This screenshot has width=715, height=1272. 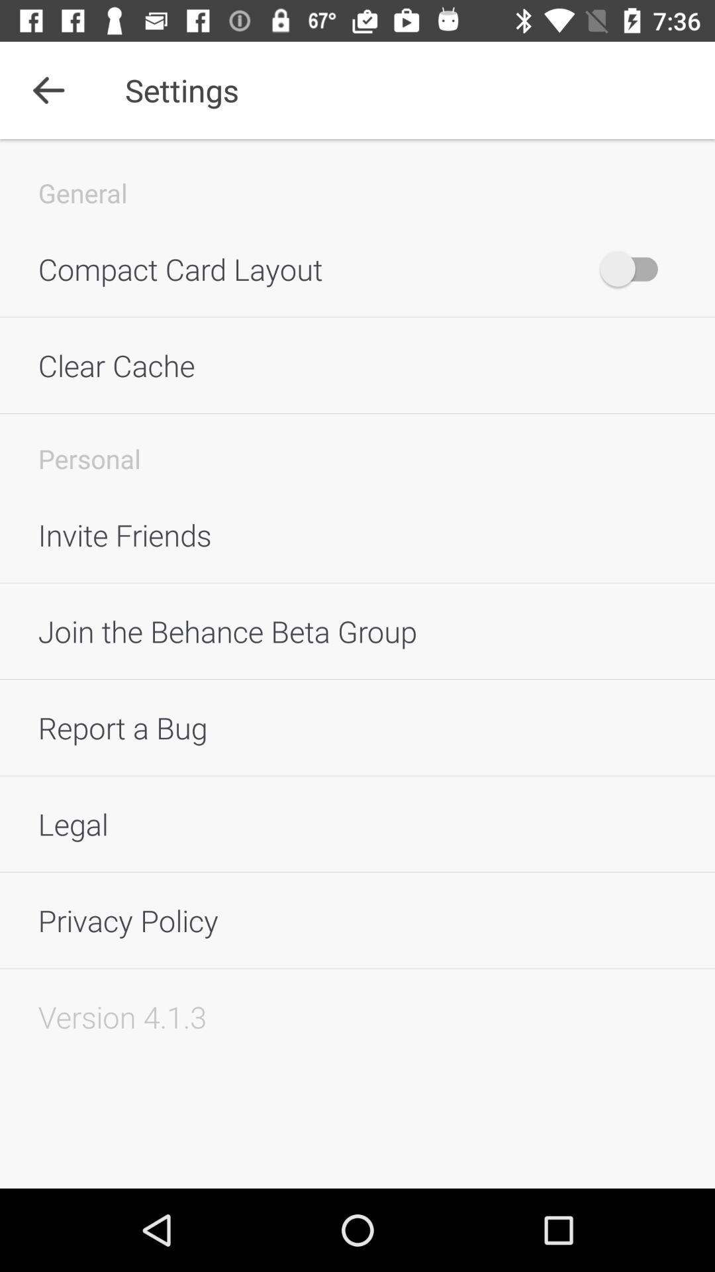 I want to click on click the icon to the left of the settings icon, so click(x=48, y=90).